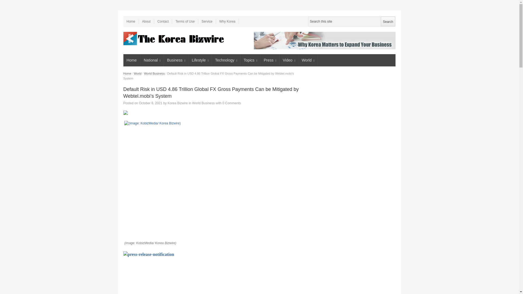 The height and width of the screenshot is (294, 523). Describe the element at coordinates (351, 21) in the screenshot. I see `Search this site` at that location.